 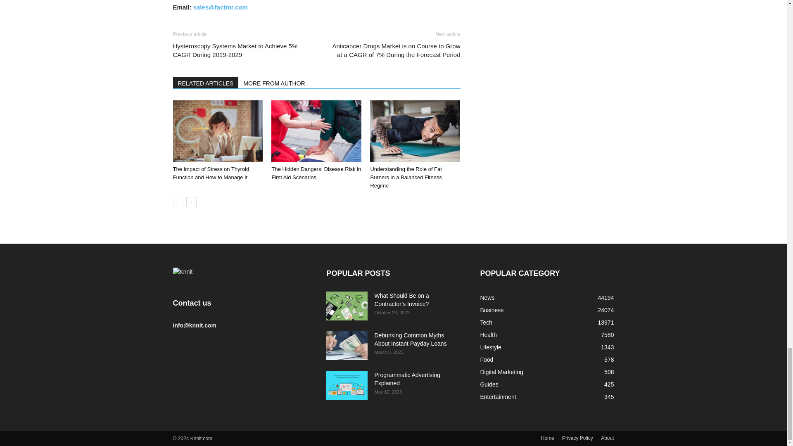 I want to click on RELATED ARTICLES, so click(x=206, y=82).